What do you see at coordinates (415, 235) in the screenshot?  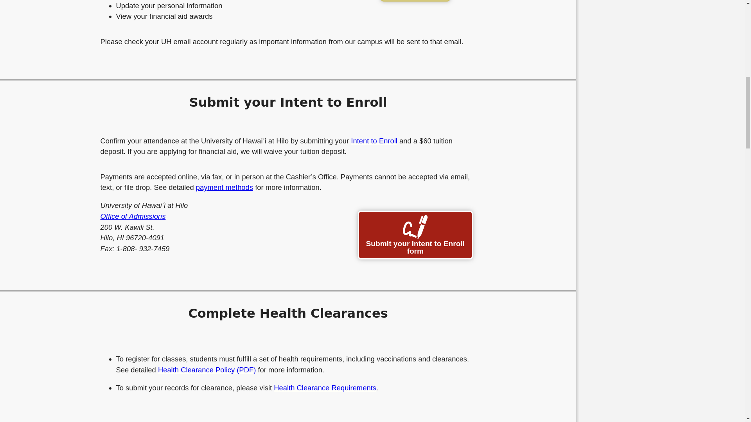 I see `Submit your Intent to Enroll form` at bounding box center [415, 235].